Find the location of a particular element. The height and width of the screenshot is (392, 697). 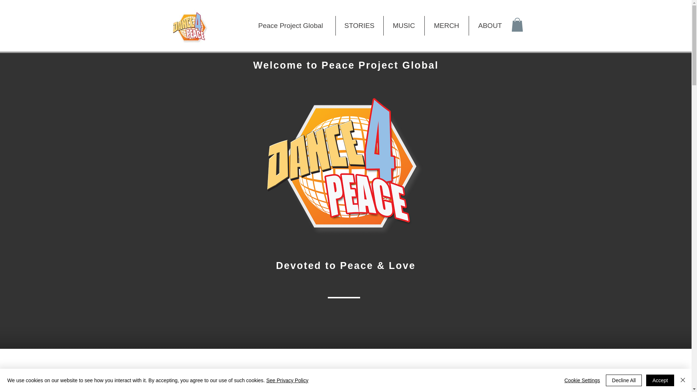

MUSIC is located at coordinates (404, 26).